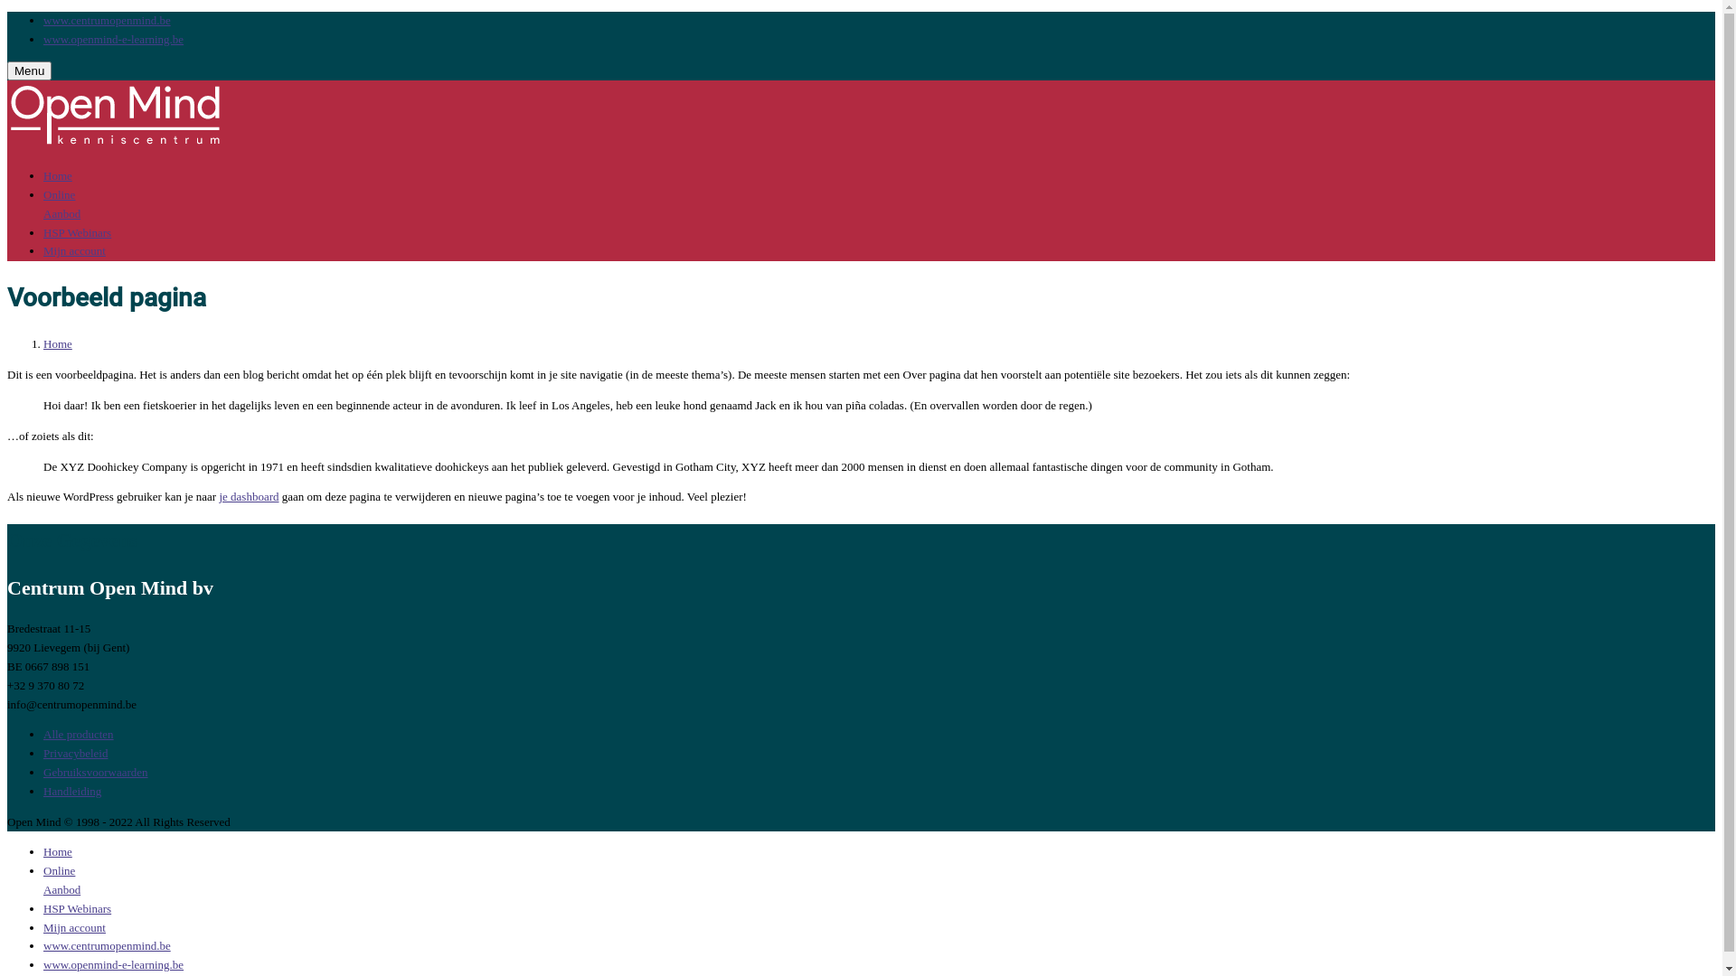 This screenshot has height=976, width=1736. I want to click on www.openmind-e-learning.be, so click(114, 965).